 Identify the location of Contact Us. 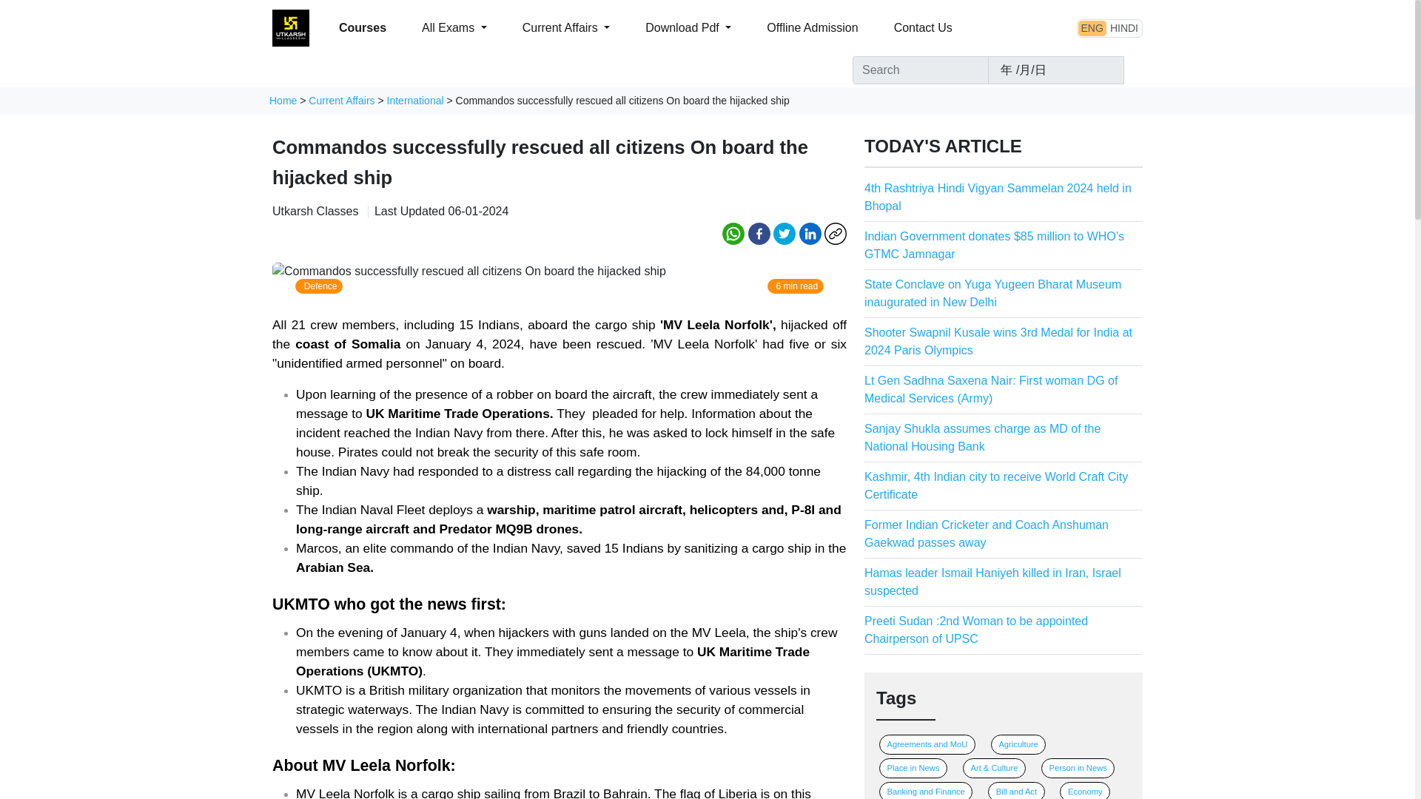
(924, 28).